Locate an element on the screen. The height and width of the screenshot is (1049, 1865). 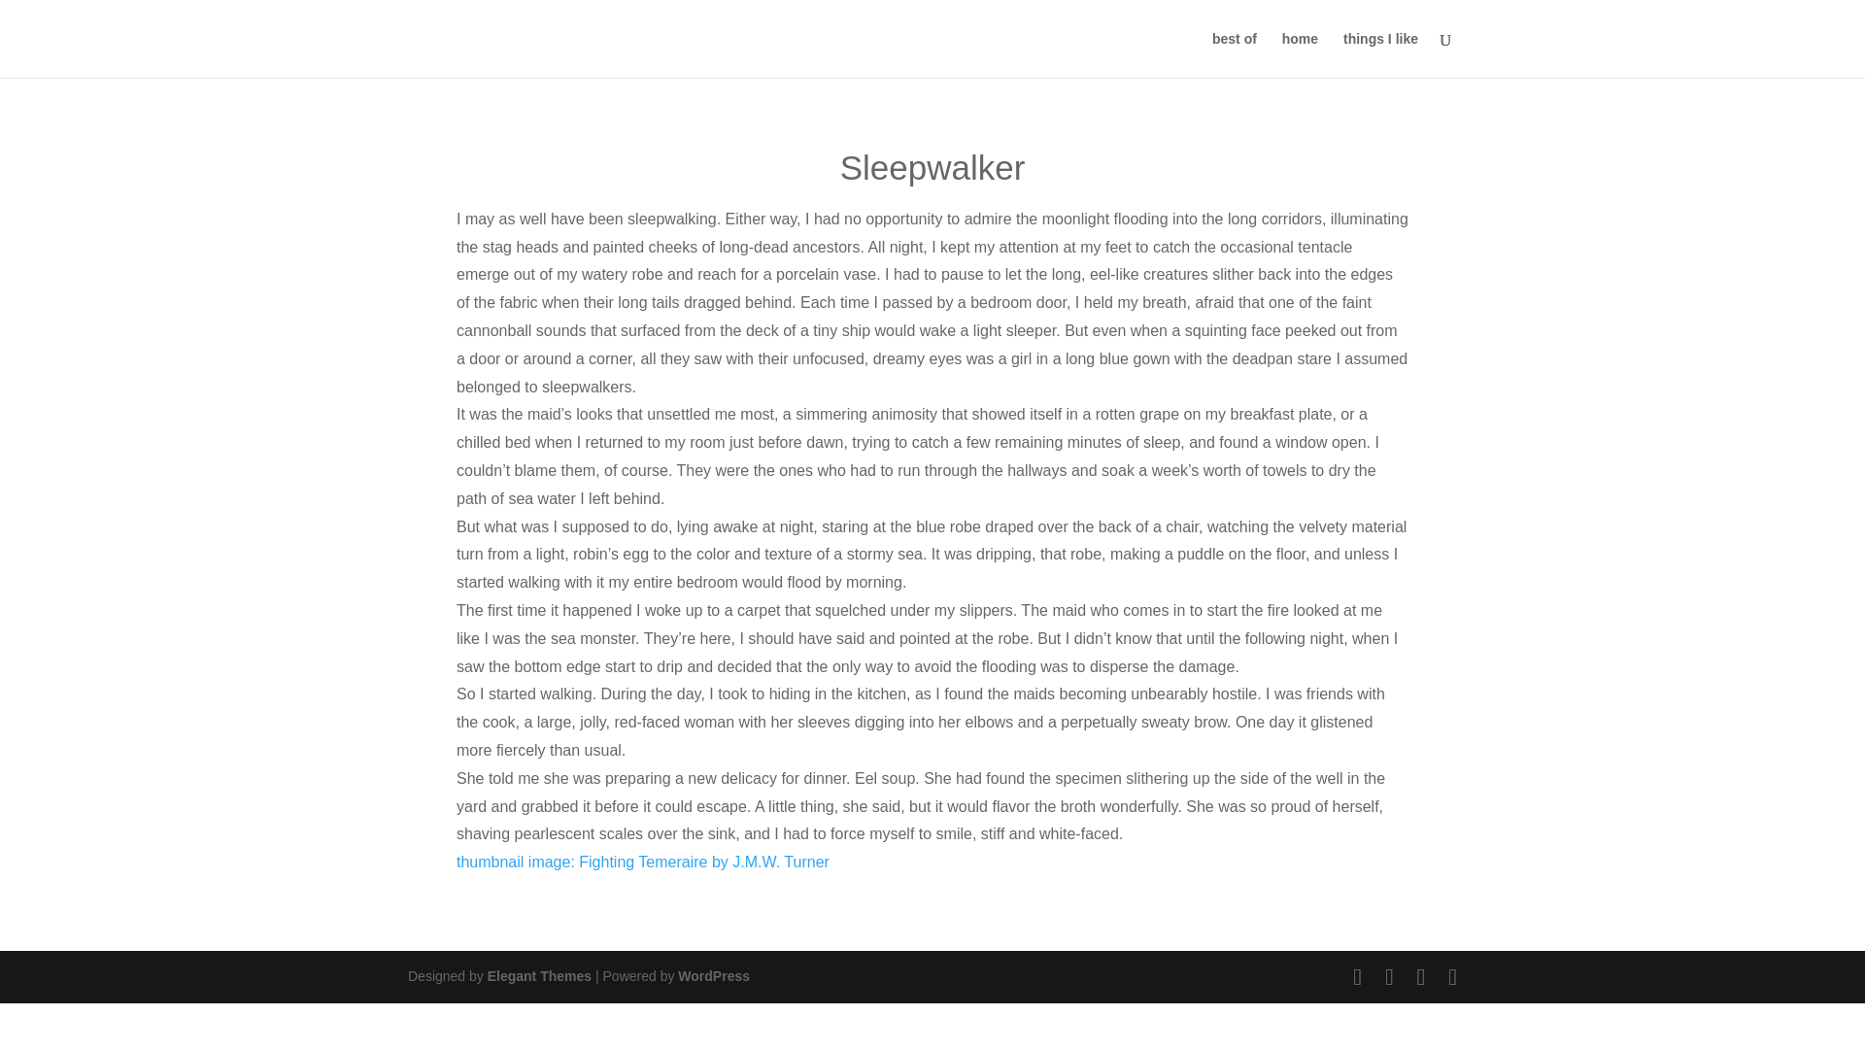
Elegant Themes is located at coordinates (538, 975).